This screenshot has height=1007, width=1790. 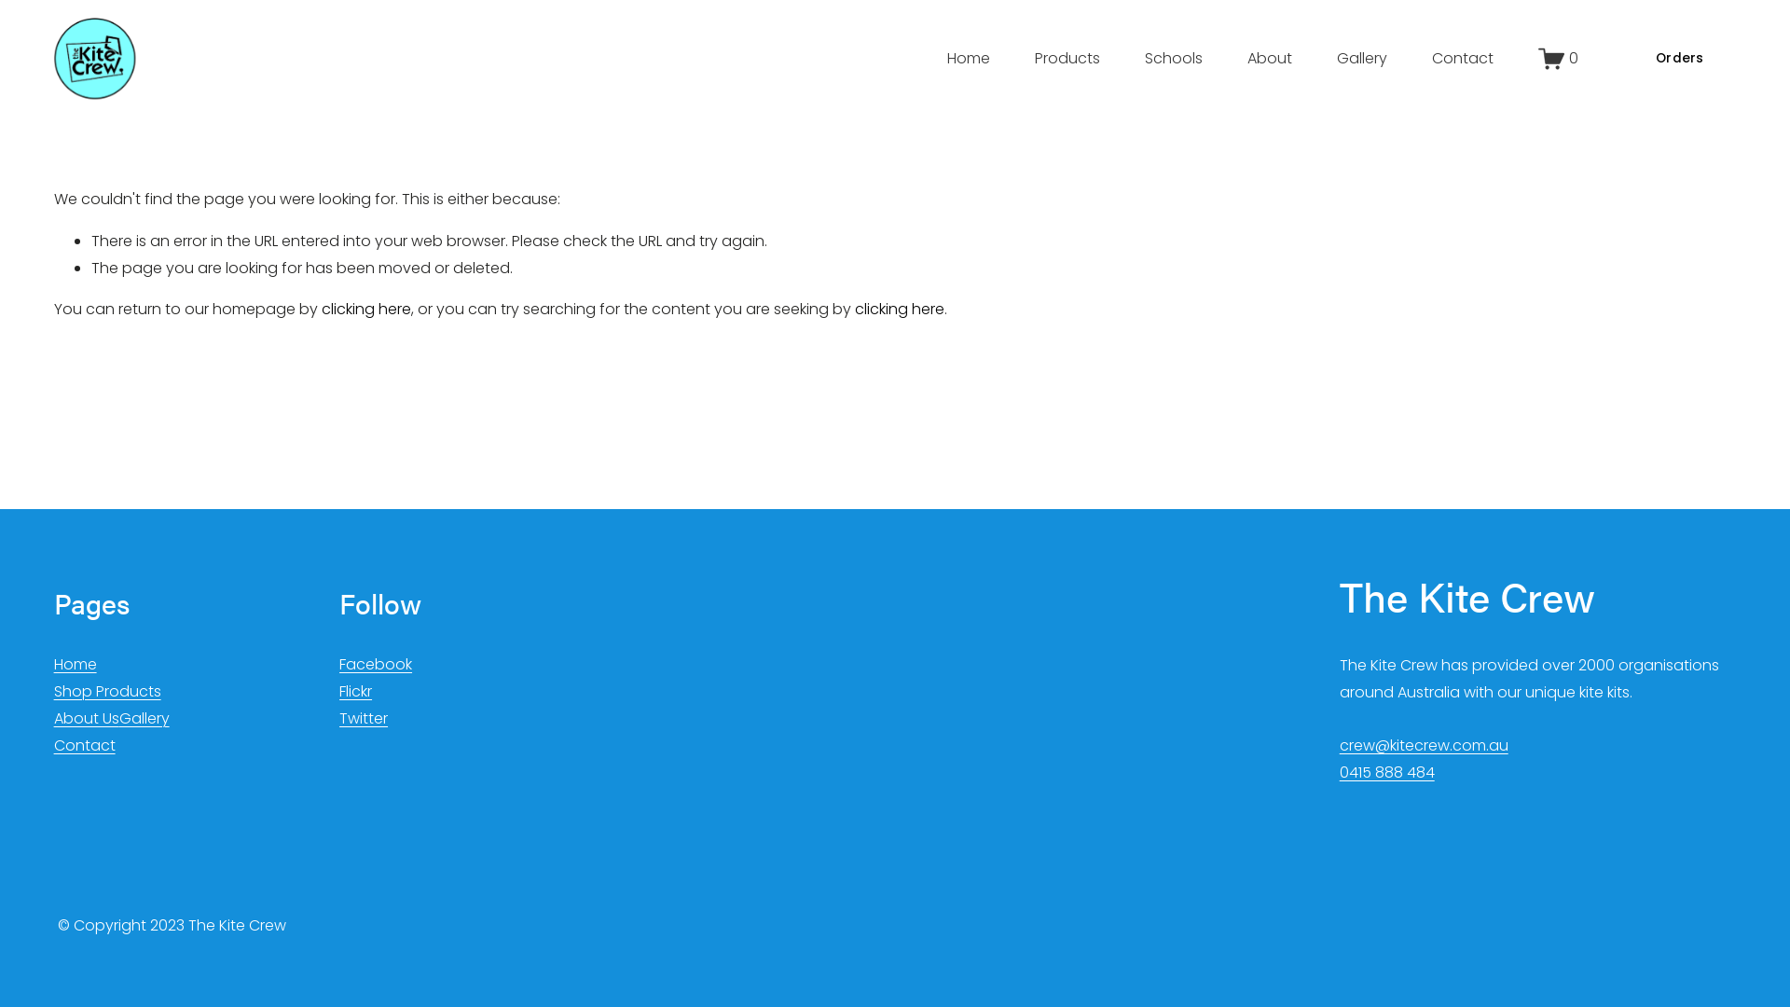 What do you see at coordinates (1270, 59) in the screenshot?
I see `About` at bounding box center [1270, 59].